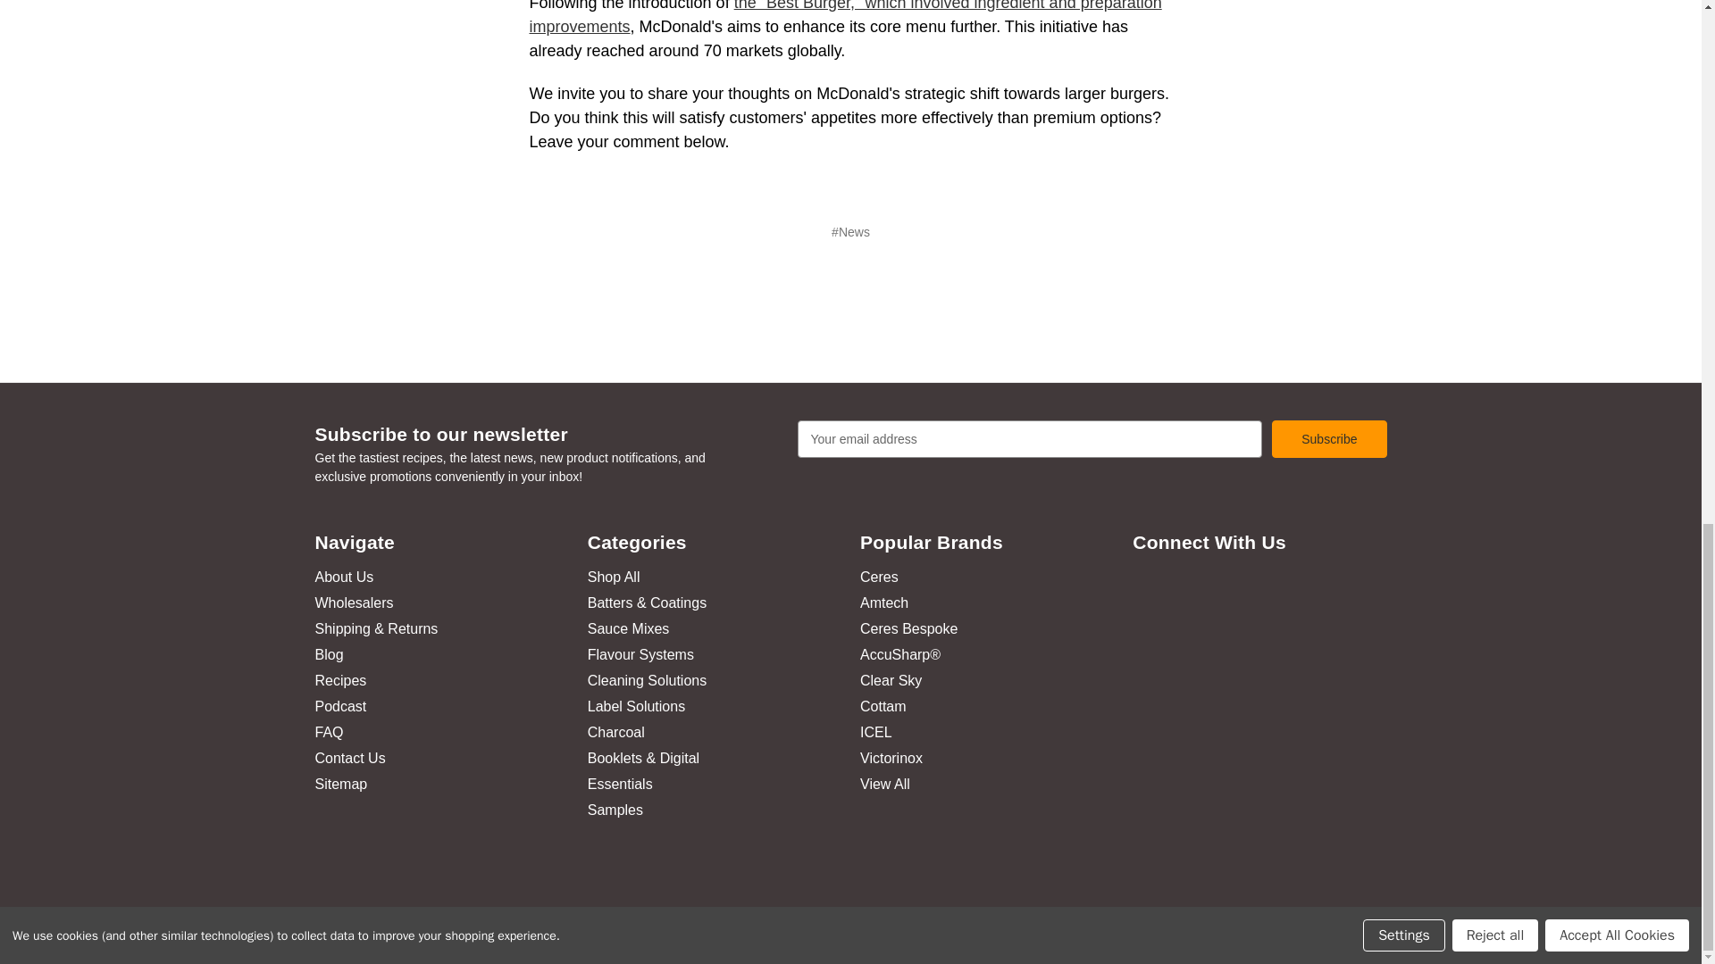 Image resolution: width=1715 pixels, height=964 pixels. I want to click on American Express, so click(360, 885).